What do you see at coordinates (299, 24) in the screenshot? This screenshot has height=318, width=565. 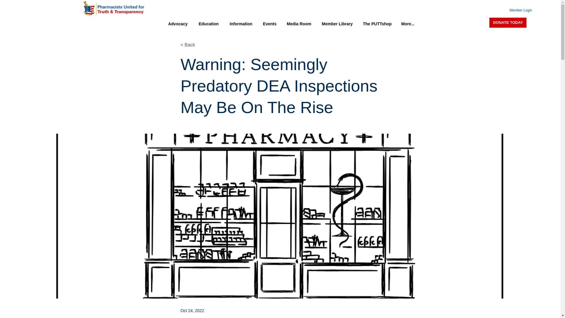 I see `Media Room` at bounding box center [299, 24].